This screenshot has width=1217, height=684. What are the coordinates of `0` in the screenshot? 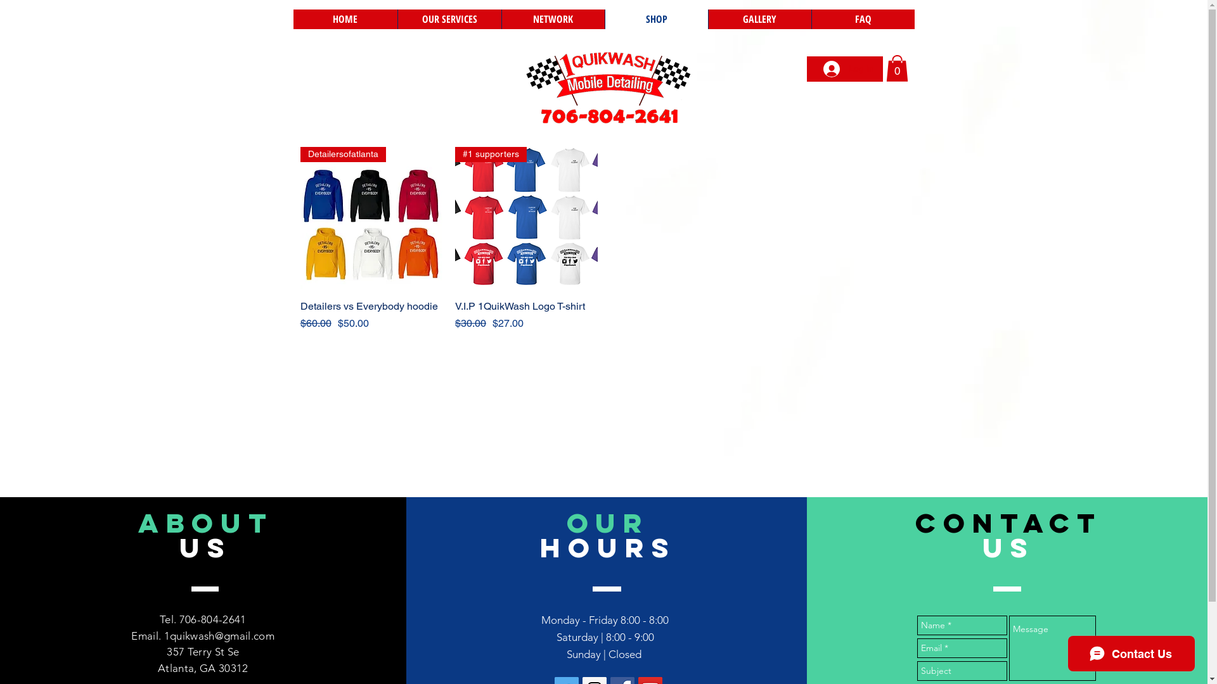 It's located at (898, 68).